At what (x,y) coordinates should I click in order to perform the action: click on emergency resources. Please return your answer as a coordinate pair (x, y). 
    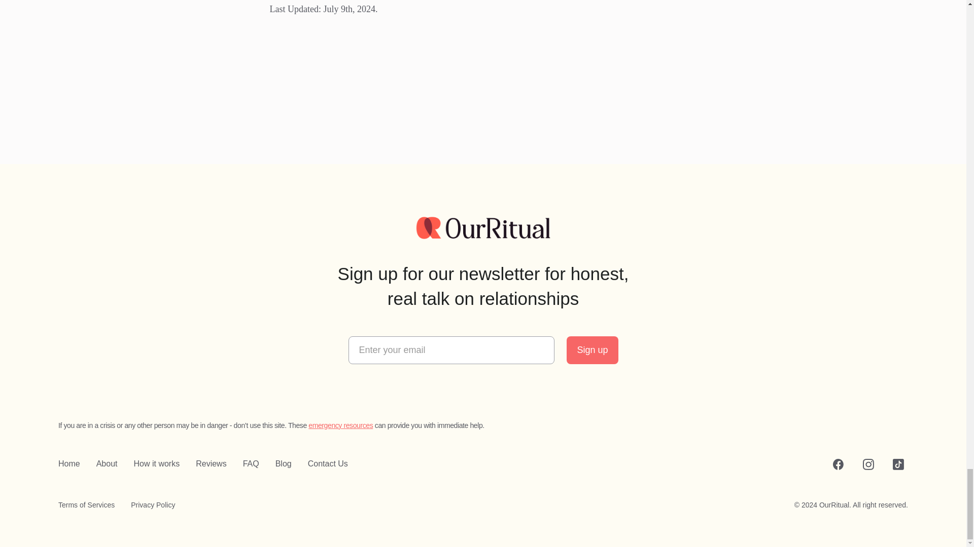
    Looking at the image, I should click on (341, 425).